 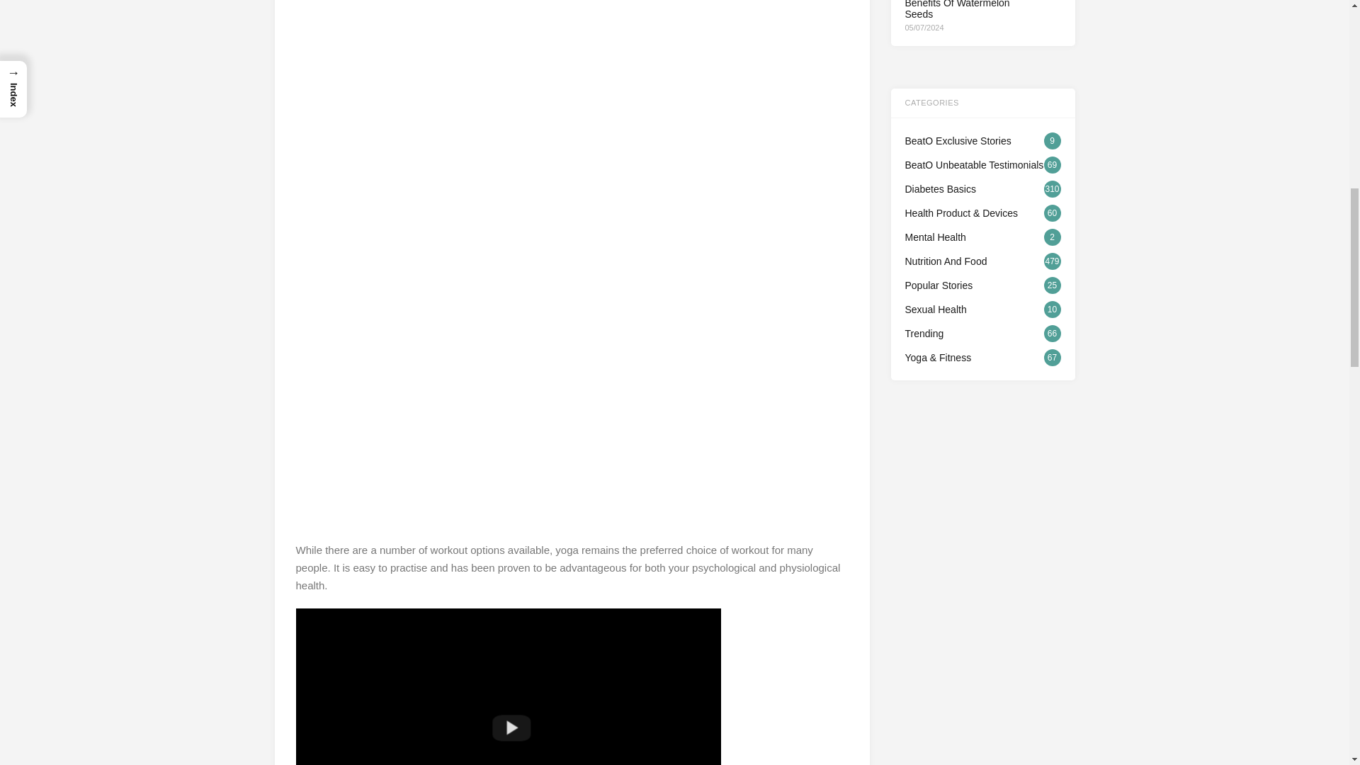 What do you see at coordinates (983, 188) in the screenshot?
I see `View all posts in Diabetes Basics` at bounding box center [983, 188].